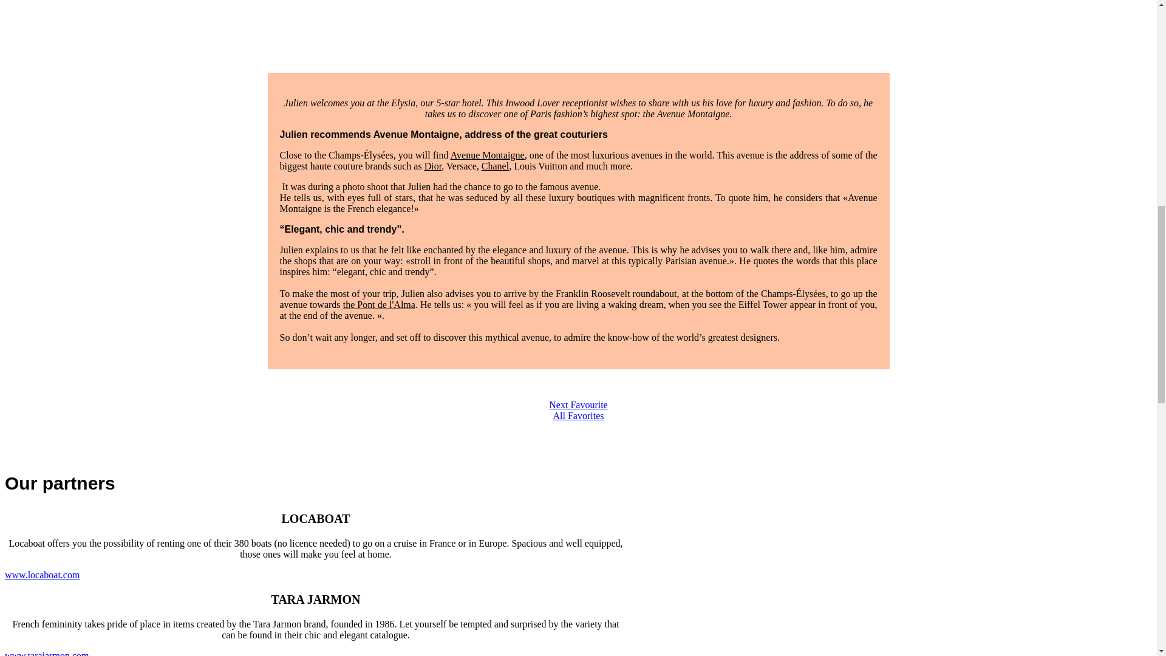 Image resolution: width=1166 pixels, height=656 pixels. Describe the element at coordinates (432, 165) in the screenshot. I see `Dior` at that location.